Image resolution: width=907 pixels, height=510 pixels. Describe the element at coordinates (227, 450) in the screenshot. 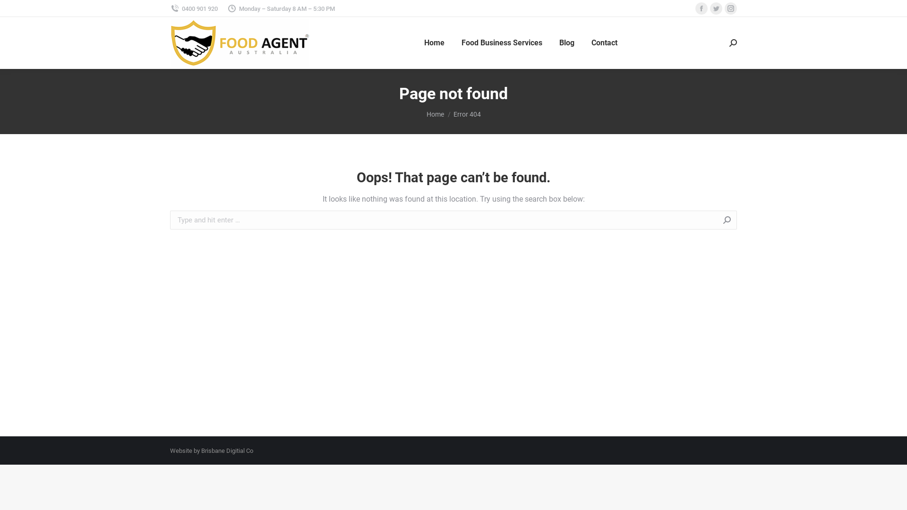

I see `Brisbane Digitial Co` at that location.